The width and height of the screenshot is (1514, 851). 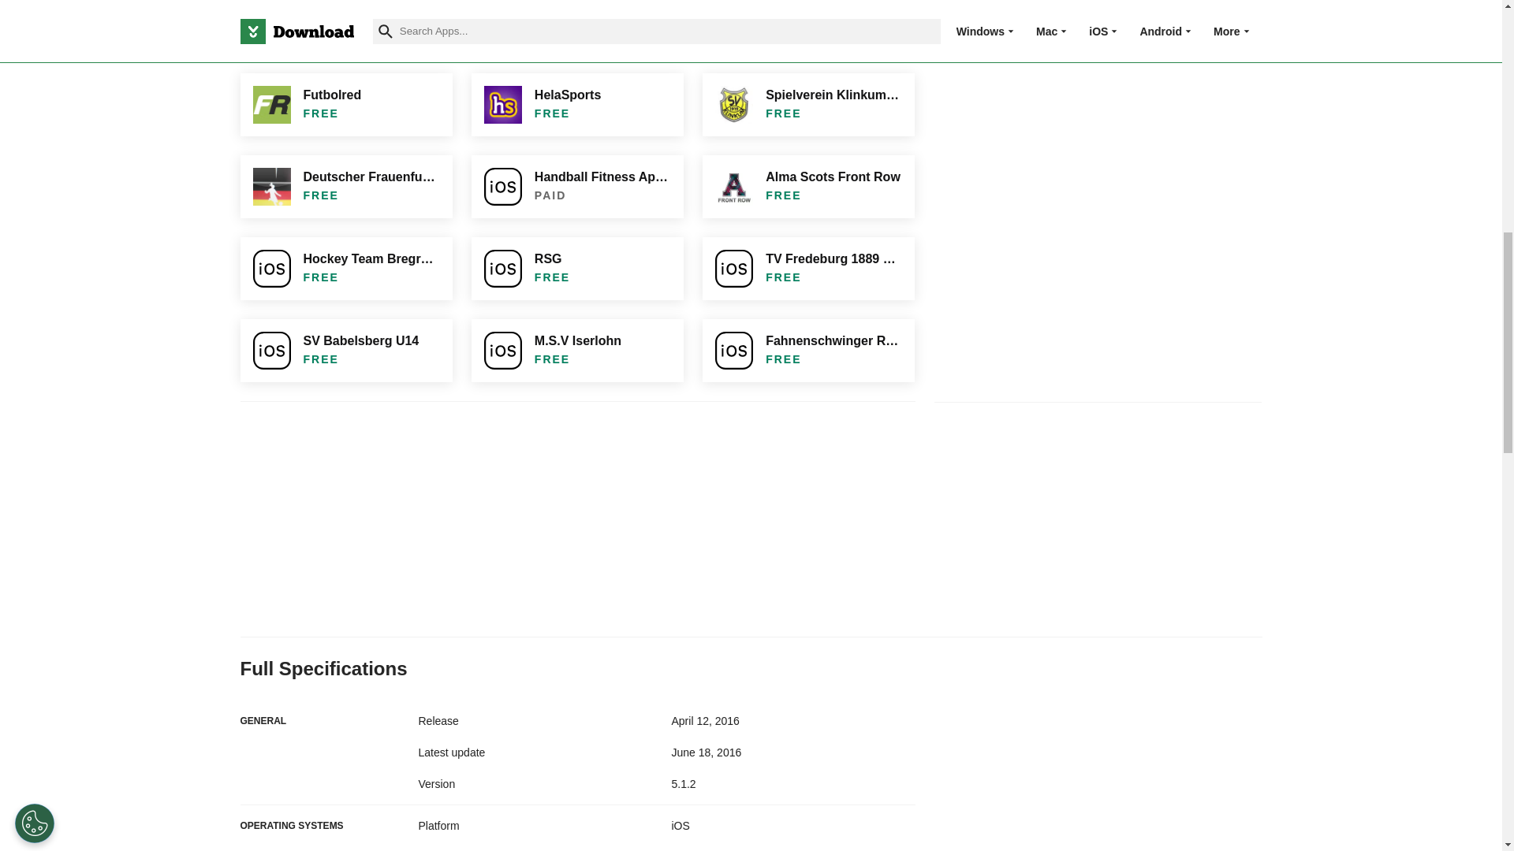 I want to click on TV Fredeburg 1889 e.V., so click(x=807, y=269).